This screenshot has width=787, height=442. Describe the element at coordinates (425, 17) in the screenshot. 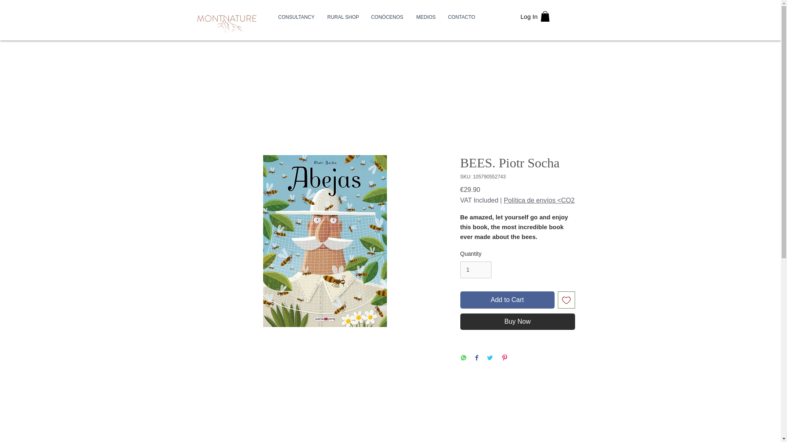

I see `MEDIOS` at that location.